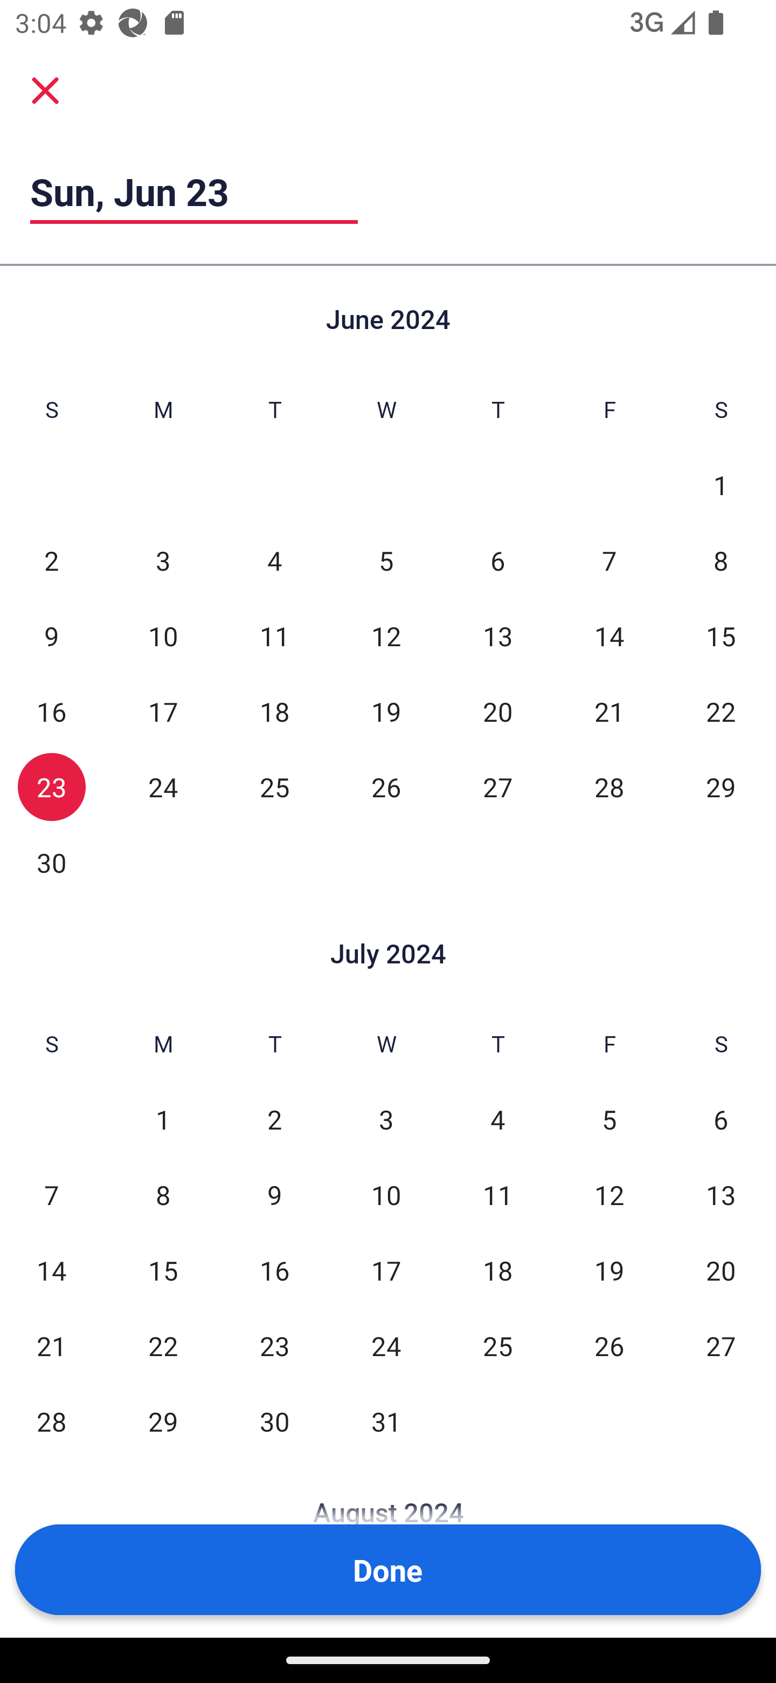 Image resolution: width=776 pixels, height=1683 pixels. I want to click on 1 Sat, Jun 1, Not Selected, so click(721, 485).